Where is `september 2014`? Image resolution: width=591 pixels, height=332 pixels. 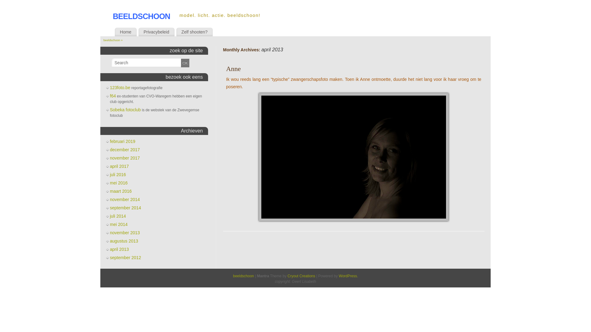 september 2014 is located at coordinates (126, 208).